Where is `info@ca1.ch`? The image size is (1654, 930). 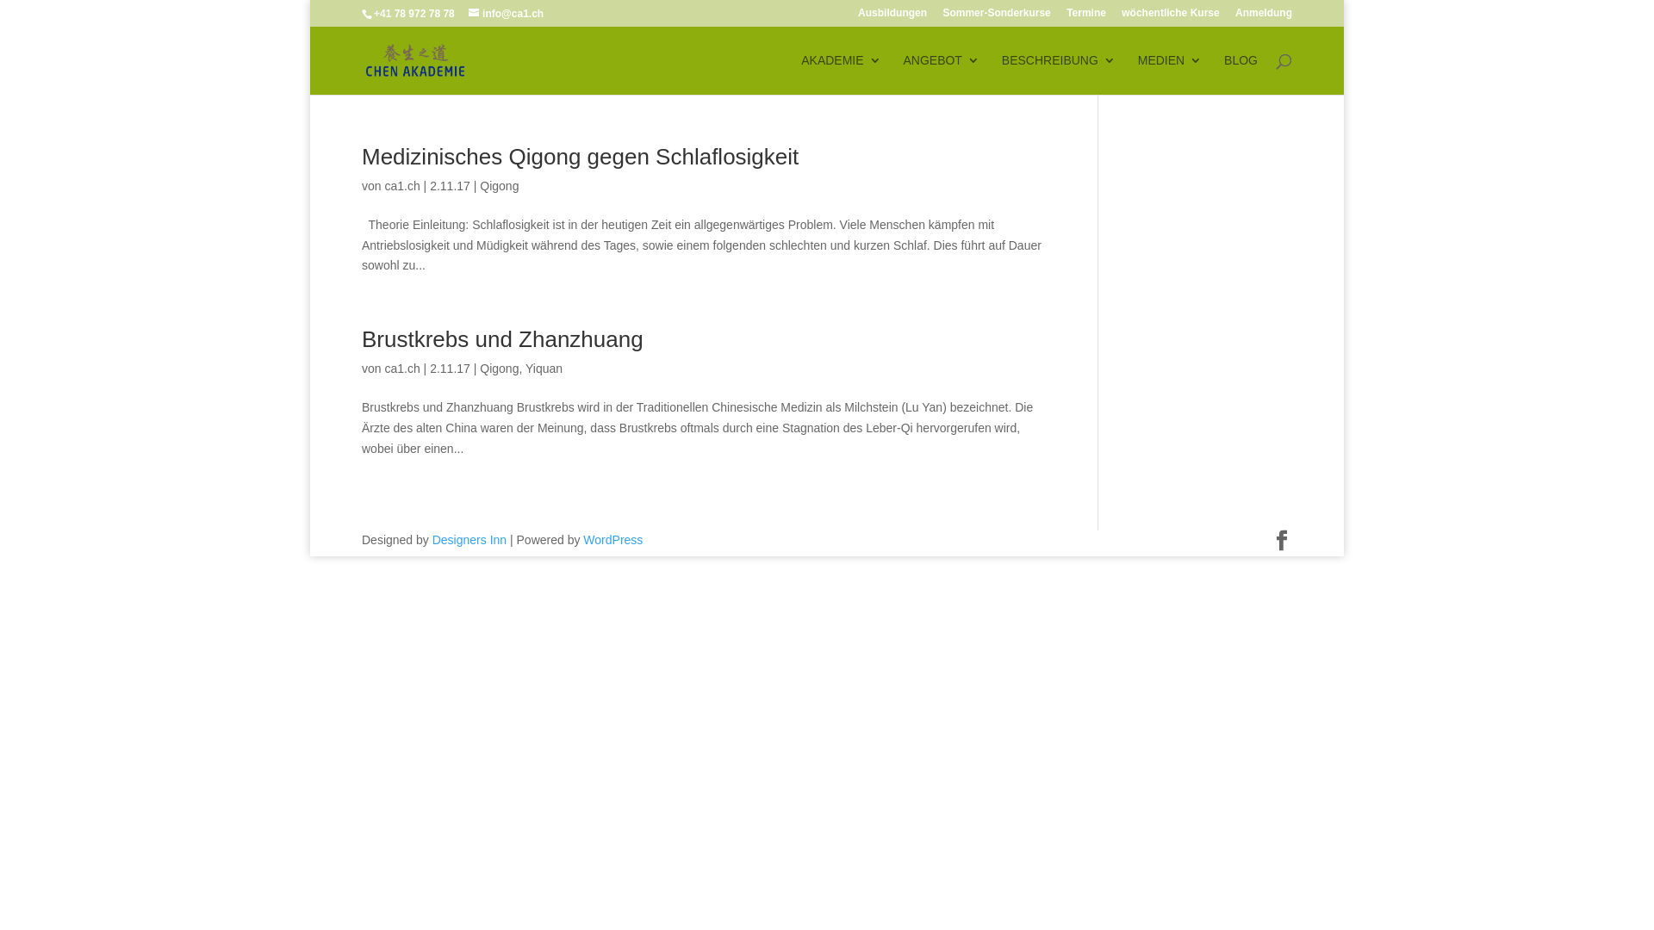
info@ca1.ch is located at coordinates (507, 14).